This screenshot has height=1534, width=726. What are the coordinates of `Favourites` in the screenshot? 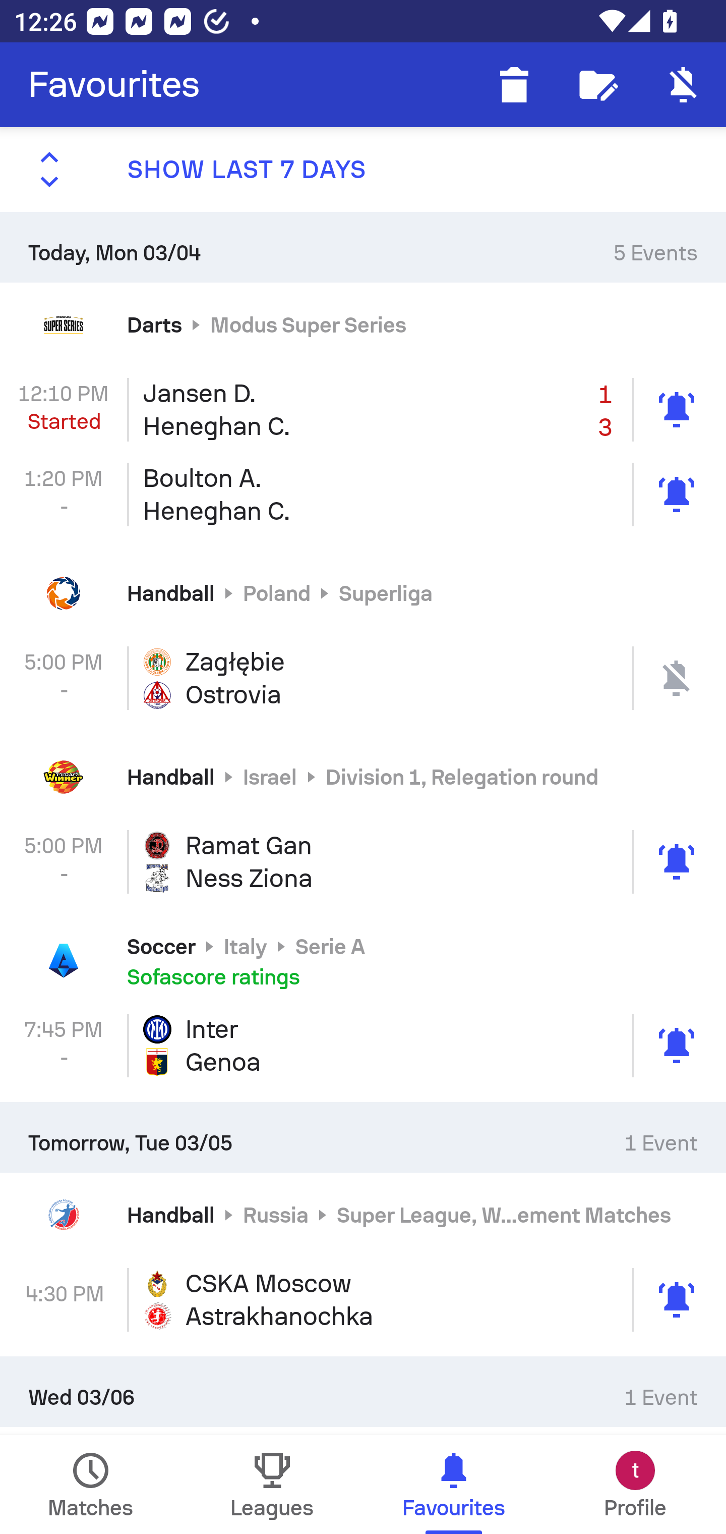 It's located at (114, 85).